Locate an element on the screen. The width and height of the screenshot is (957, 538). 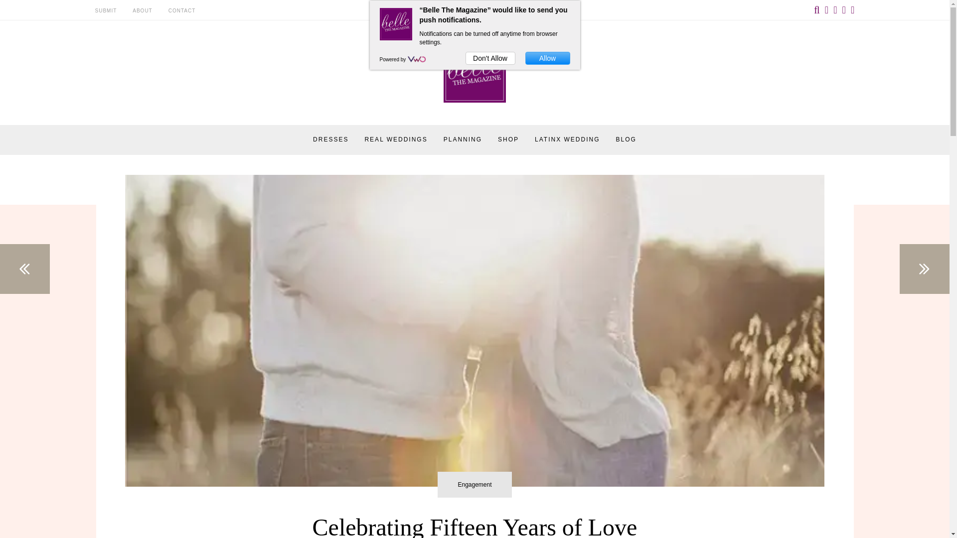
DRESSES is located at coordinates (330, 139).